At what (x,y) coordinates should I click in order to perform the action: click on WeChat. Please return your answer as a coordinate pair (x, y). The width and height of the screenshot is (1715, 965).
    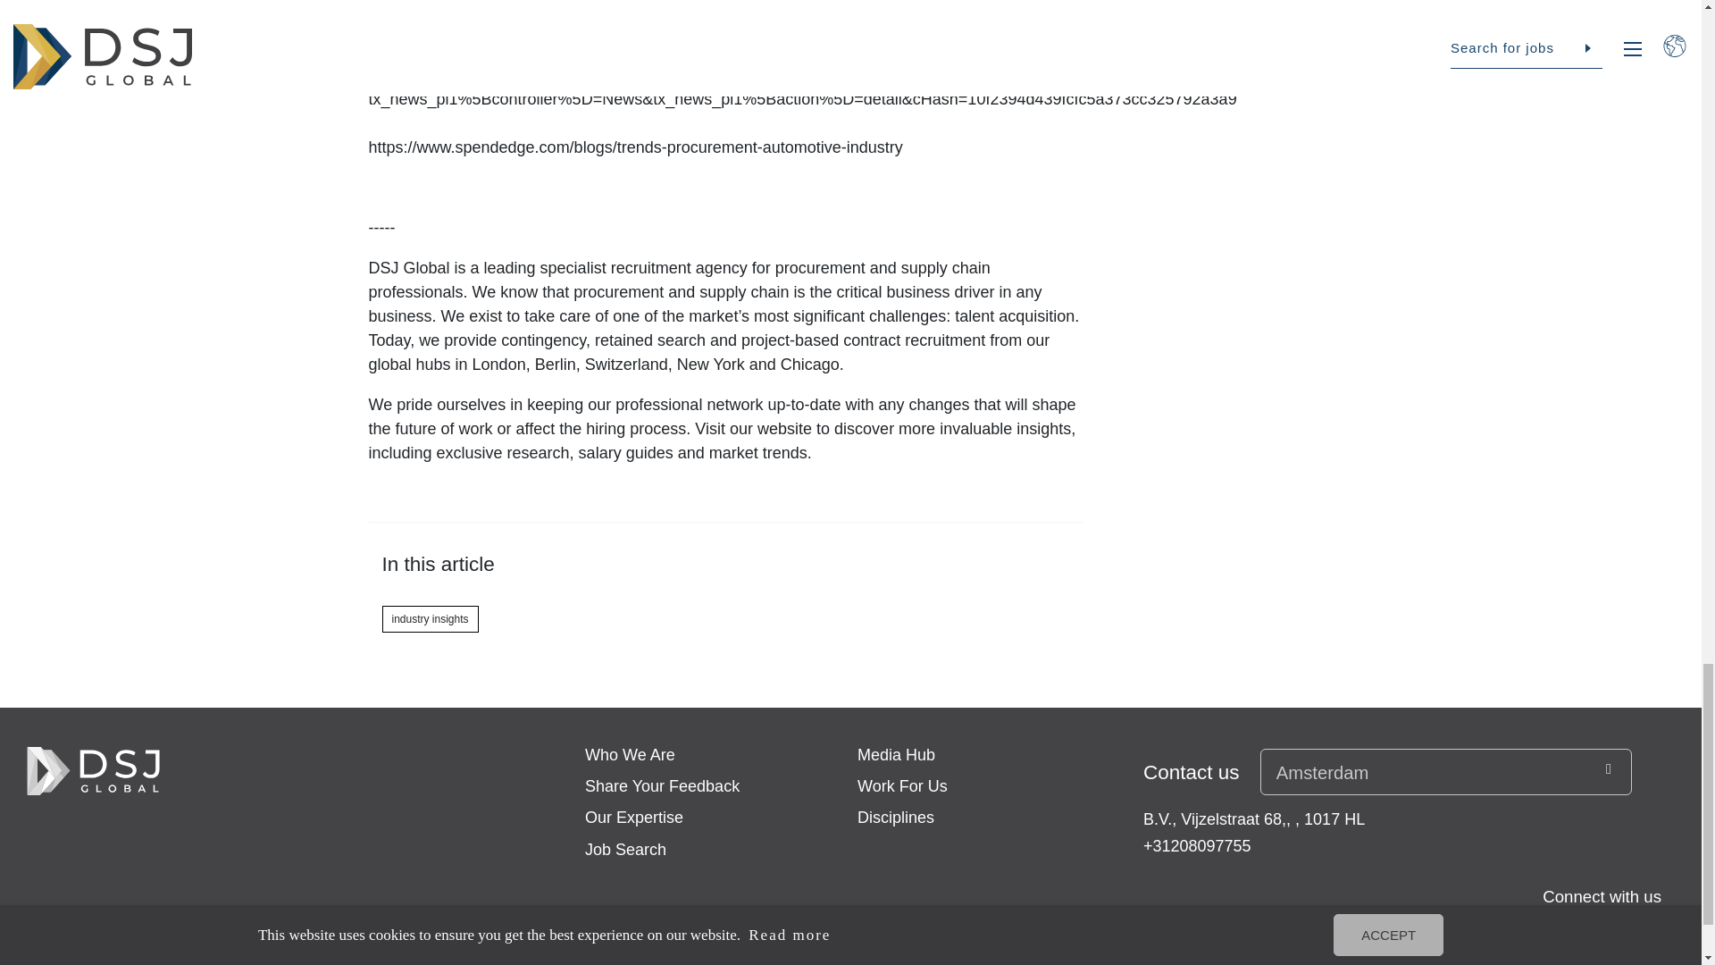
    Looking at the image, I should click on (1641, 942).